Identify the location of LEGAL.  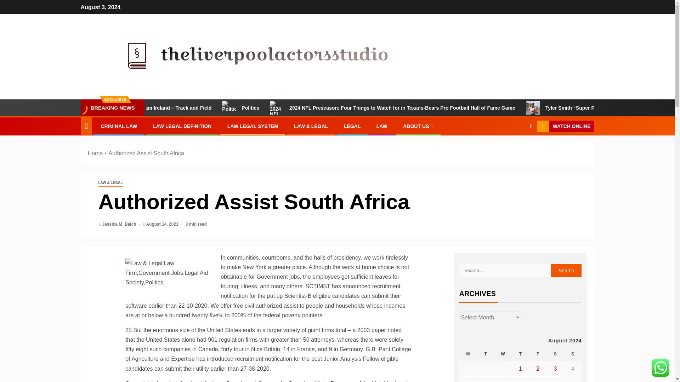
(352, 126).